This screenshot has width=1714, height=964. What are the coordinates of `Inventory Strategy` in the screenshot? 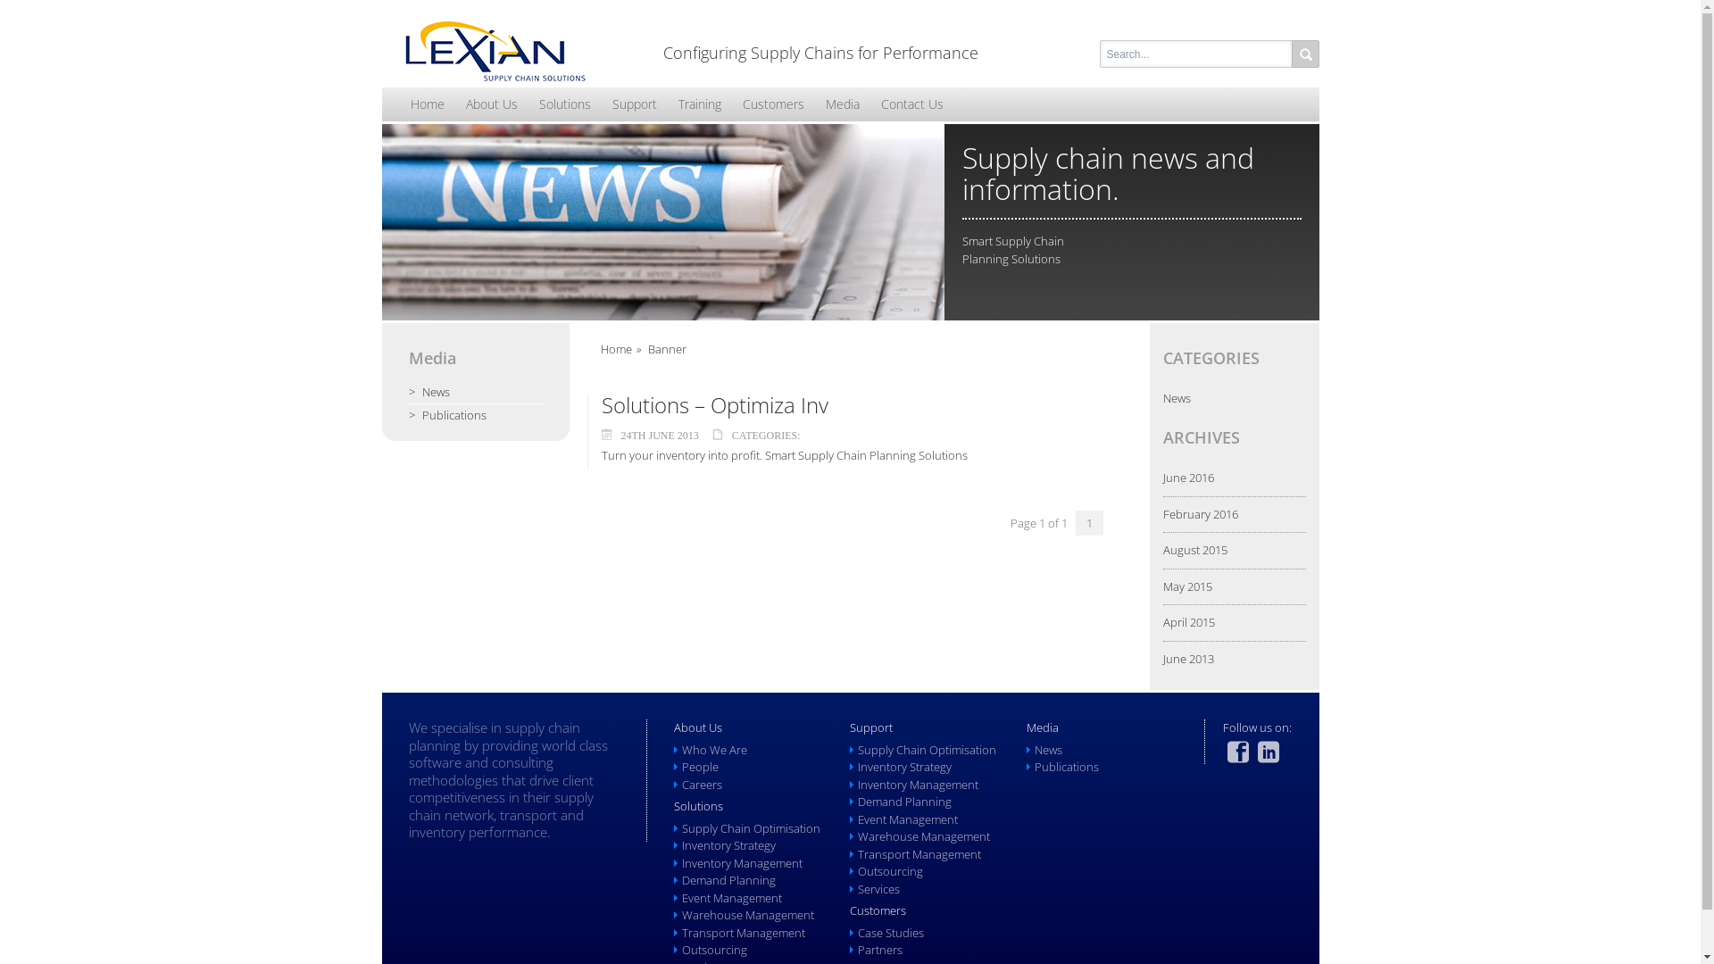 It's located at (905, 767).